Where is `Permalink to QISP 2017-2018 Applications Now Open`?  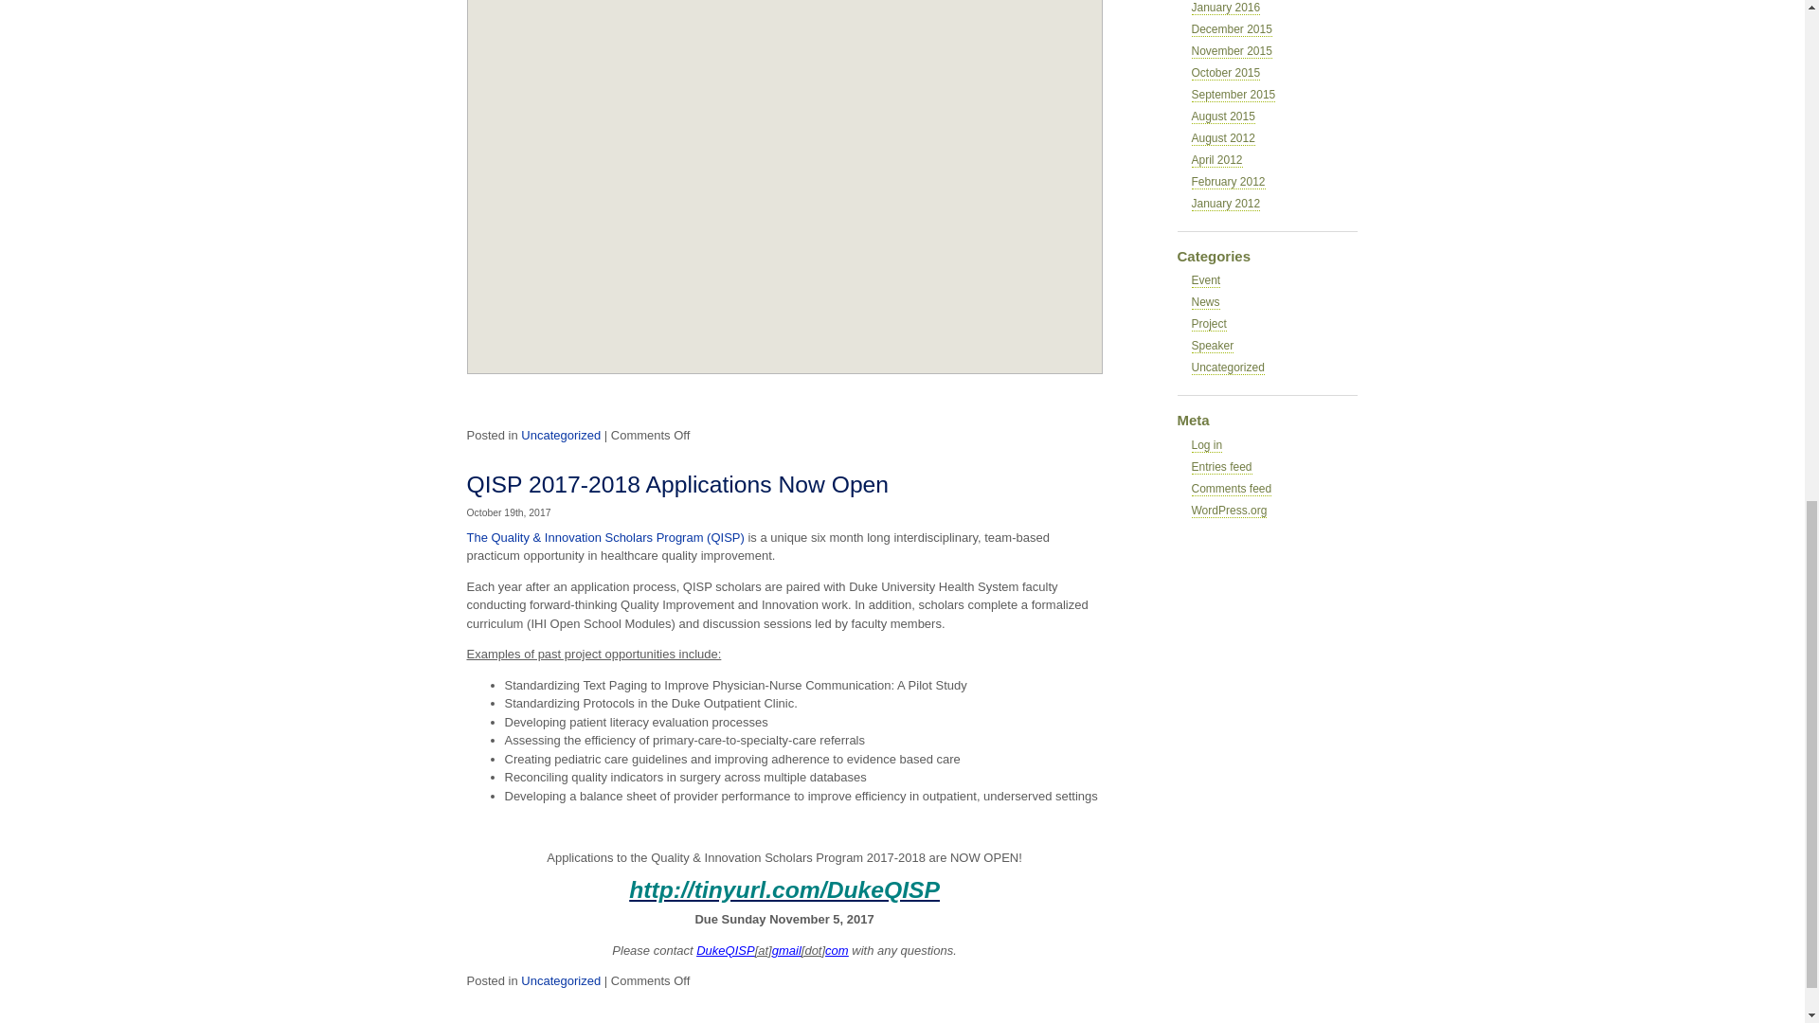 Permalink to QISP 2017-2018 Applications Now Open is located at coordinates (676, 483).